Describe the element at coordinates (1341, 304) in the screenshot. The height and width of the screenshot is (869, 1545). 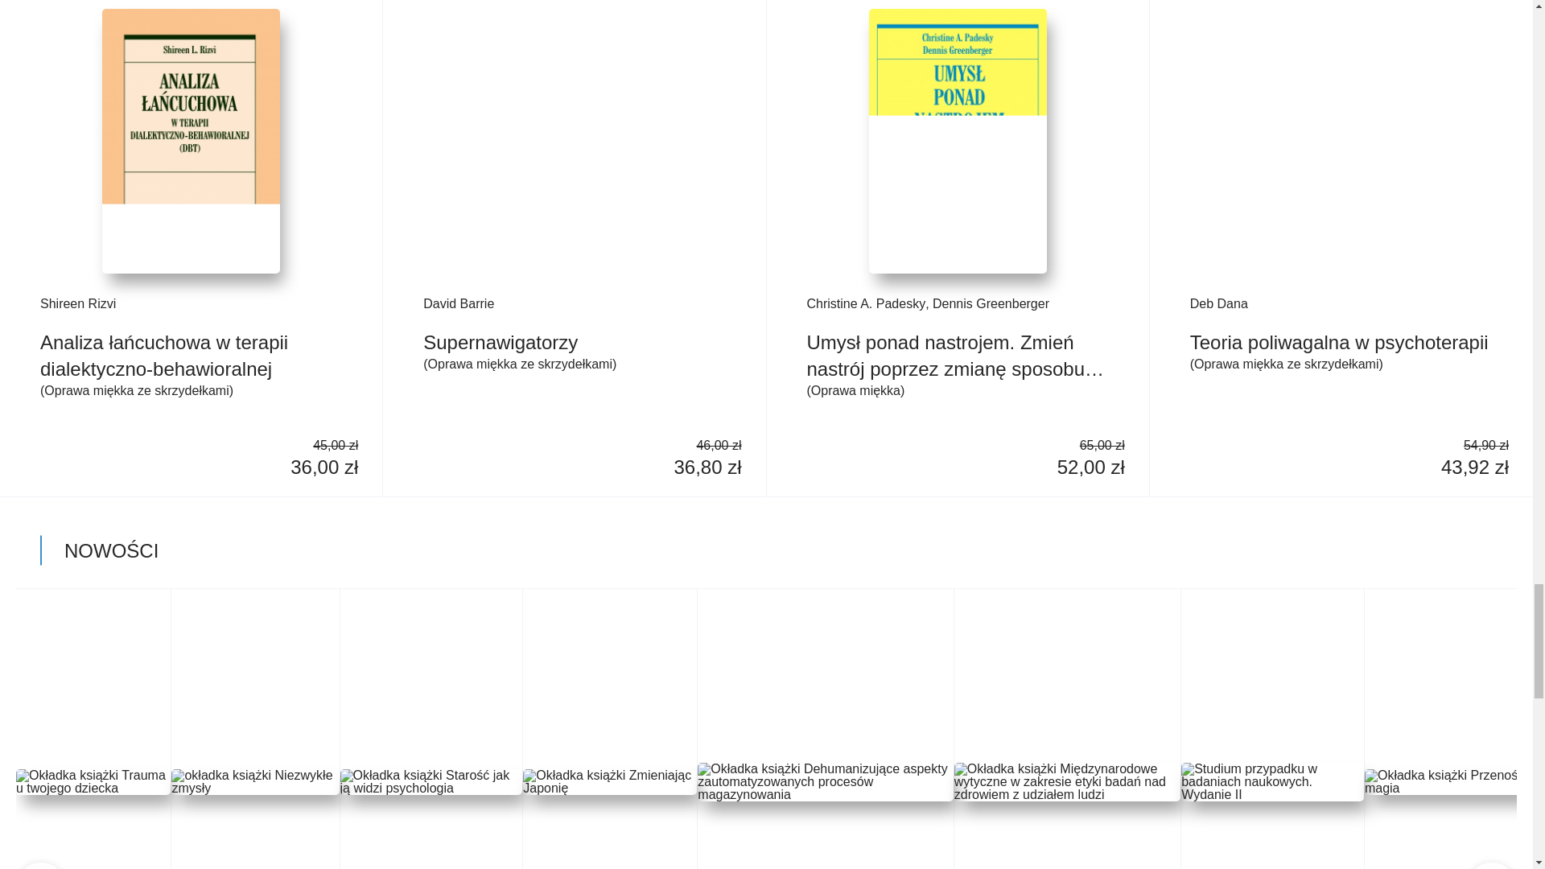
I see `Deb Dana` at that location.